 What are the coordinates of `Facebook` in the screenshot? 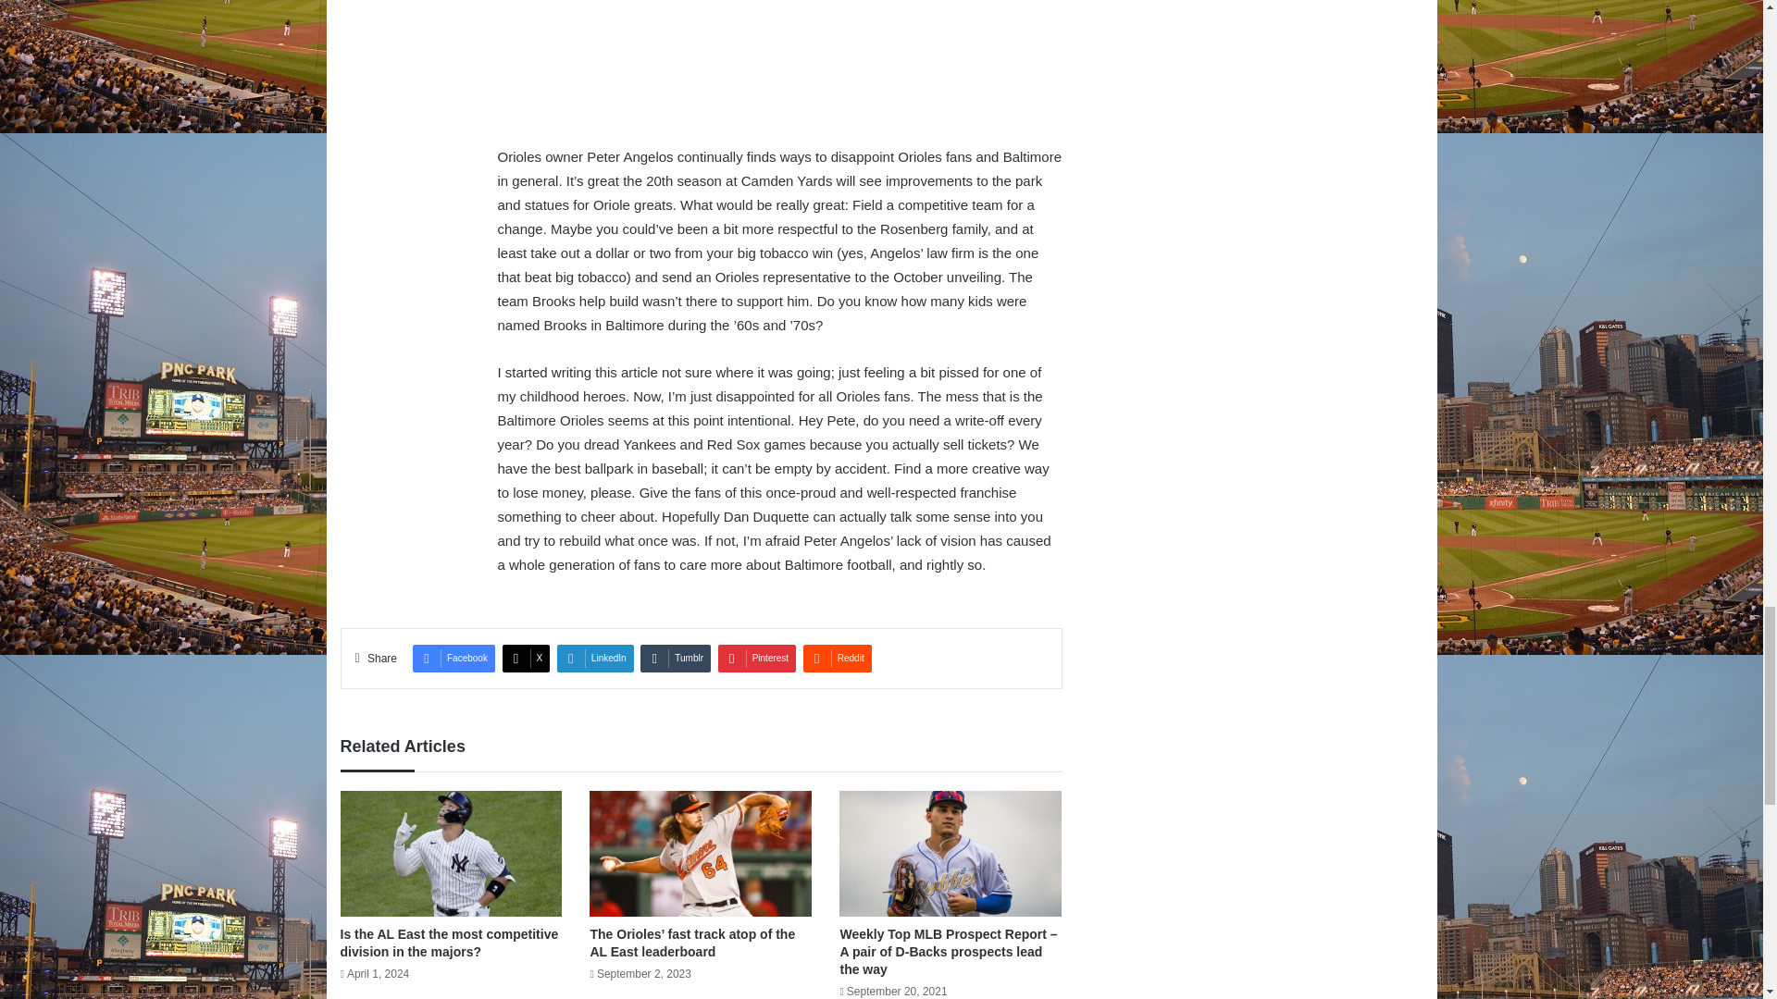 It's located at (454, 658).